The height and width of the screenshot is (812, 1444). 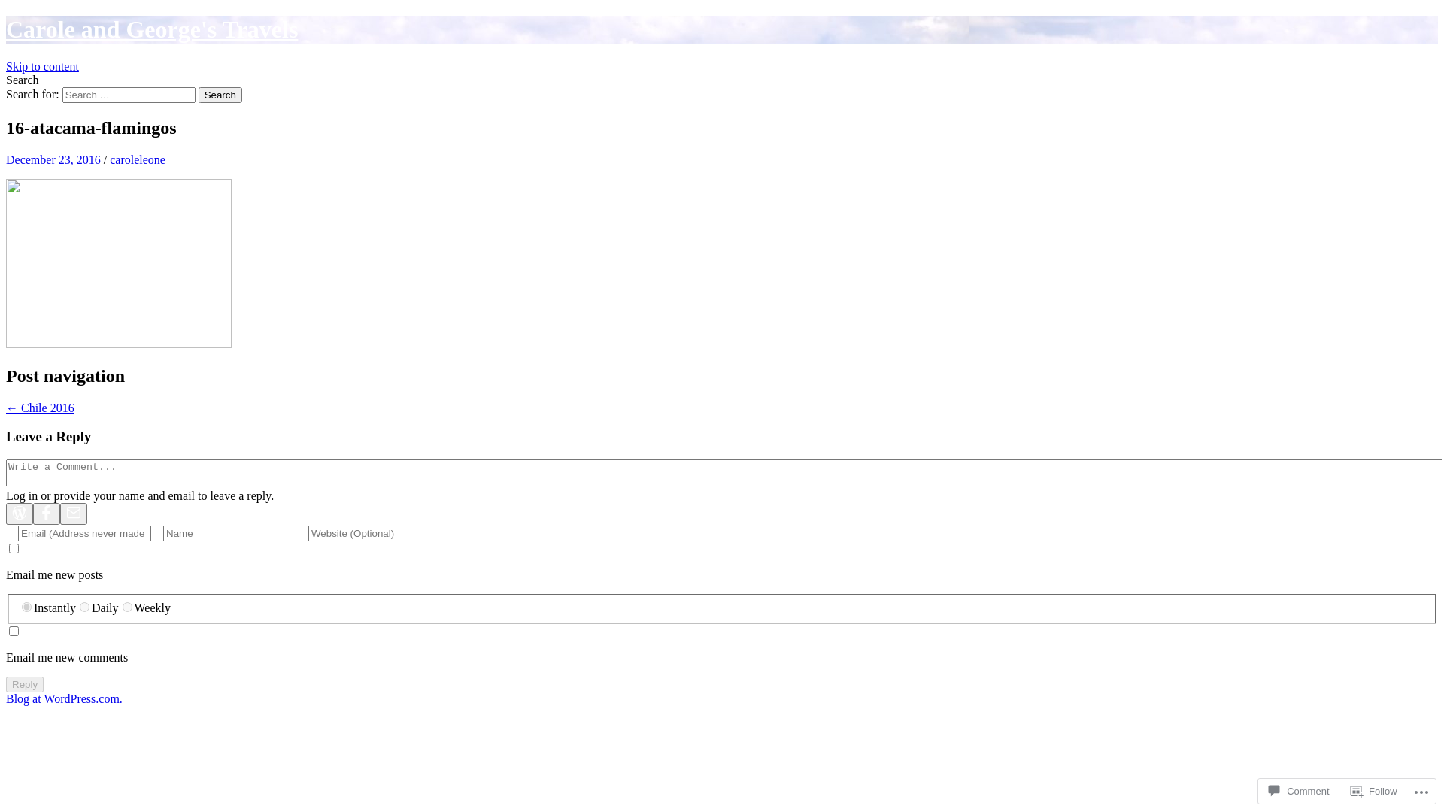 I want to click on Reply, so click(x=25, y=684).